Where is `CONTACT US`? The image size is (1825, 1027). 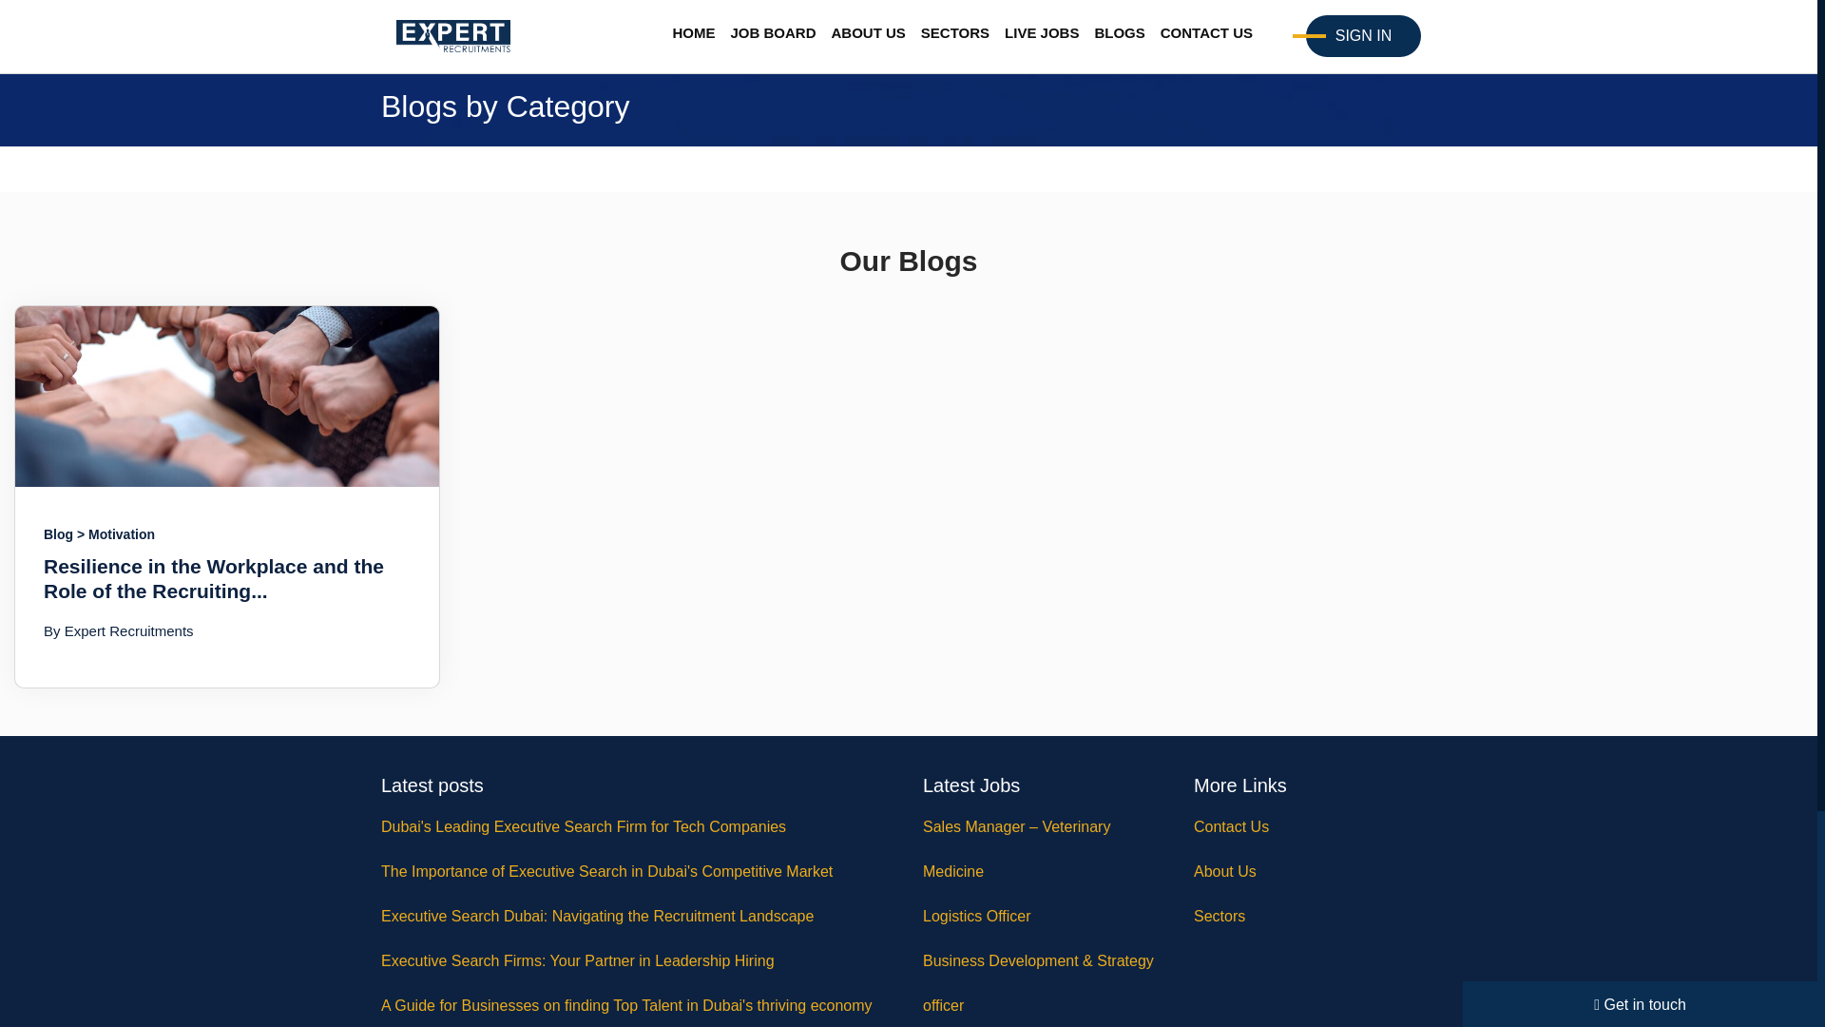
CONTACT US is located at coordinates (1207, 34).